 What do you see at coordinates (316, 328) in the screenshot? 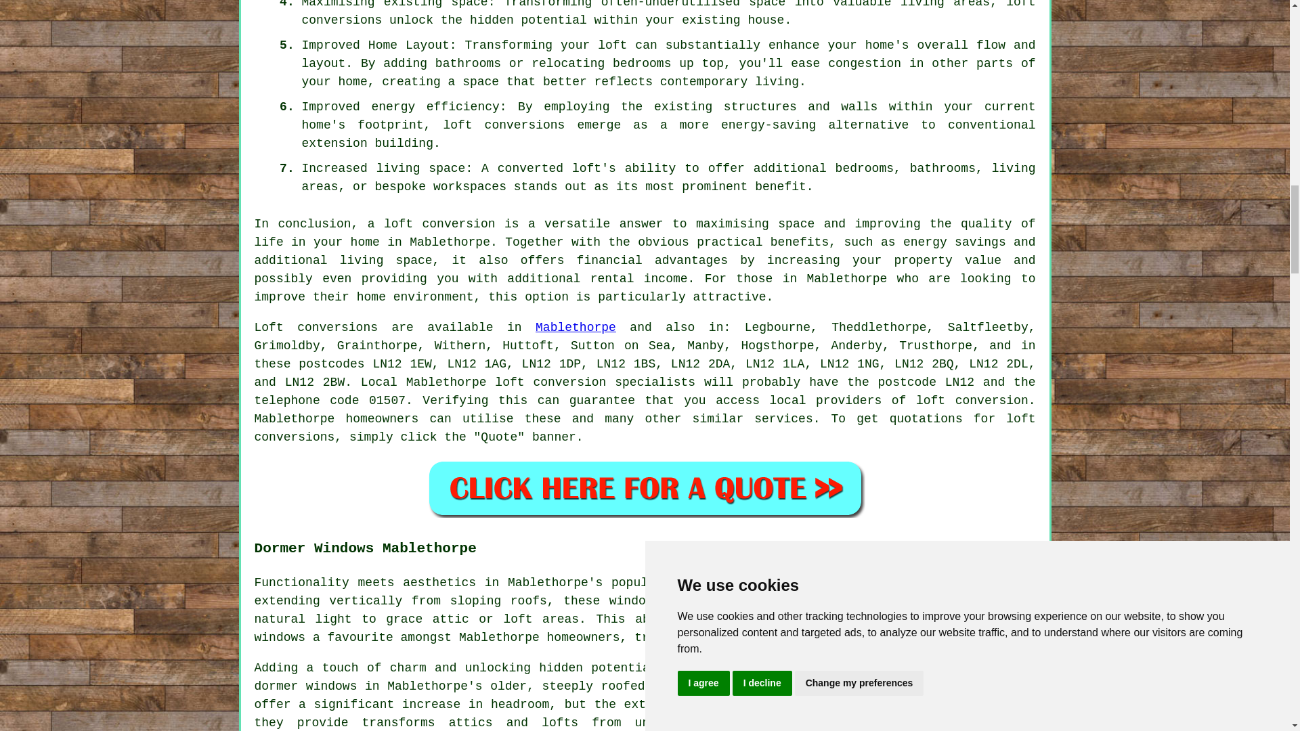
I see `Loft conversions` at bounding box center [316, 328].